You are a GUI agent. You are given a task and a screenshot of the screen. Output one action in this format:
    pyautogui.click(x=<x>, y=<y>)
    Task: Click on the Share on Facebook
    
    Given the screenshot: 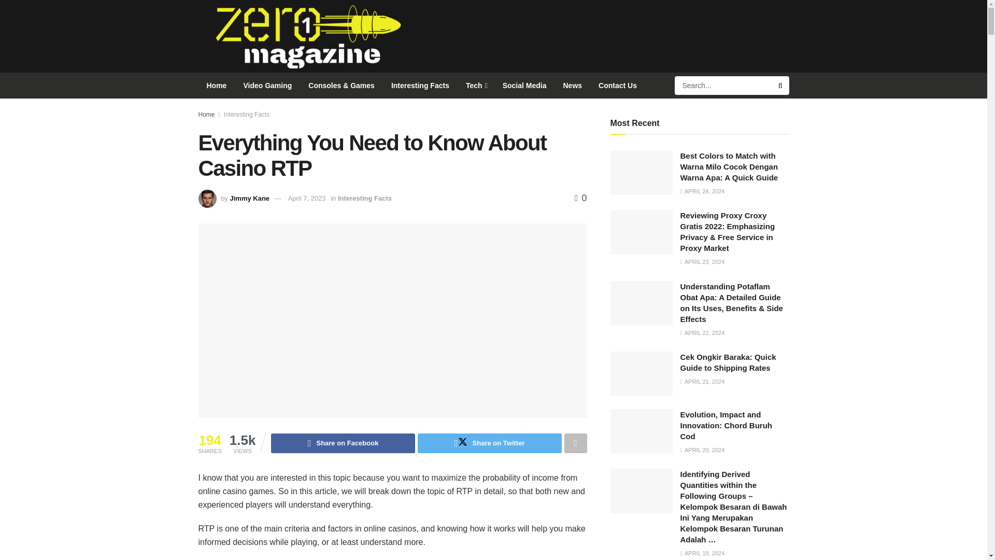 What is the action you would take?
    pyautogui.click(x=343, y=443)
    